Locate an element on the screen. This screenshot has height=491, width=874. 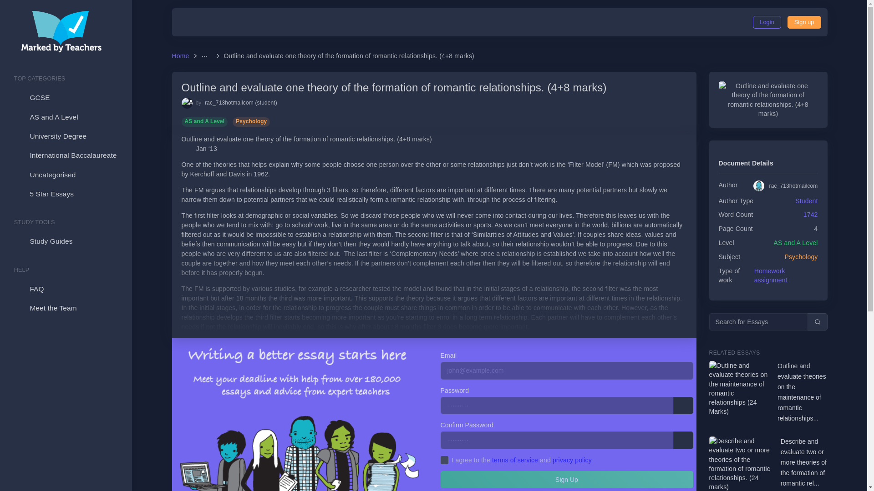
Login is located at coordinates (767, 22).